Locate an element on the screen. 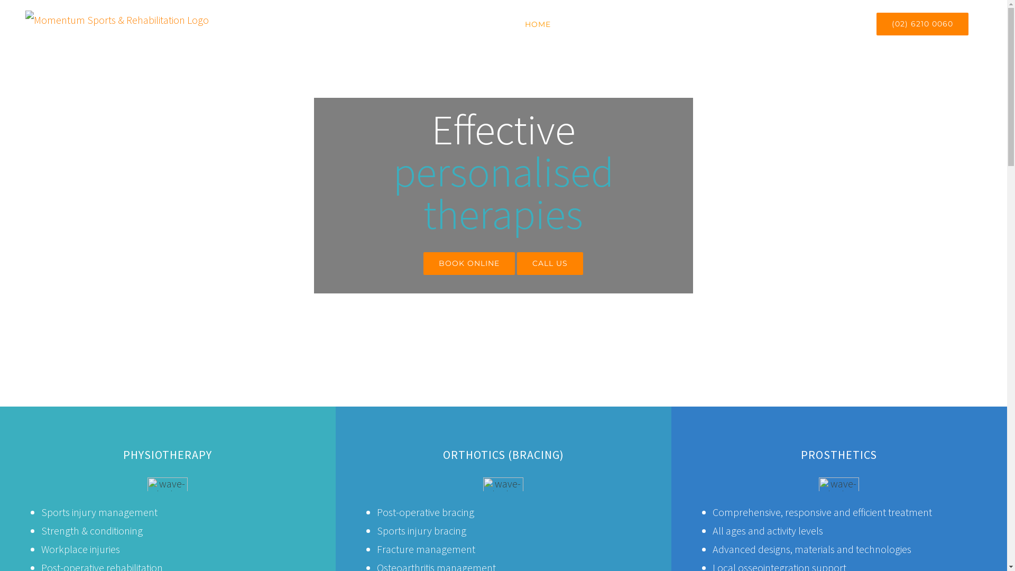  HOME is located at coordinates (538, 24).